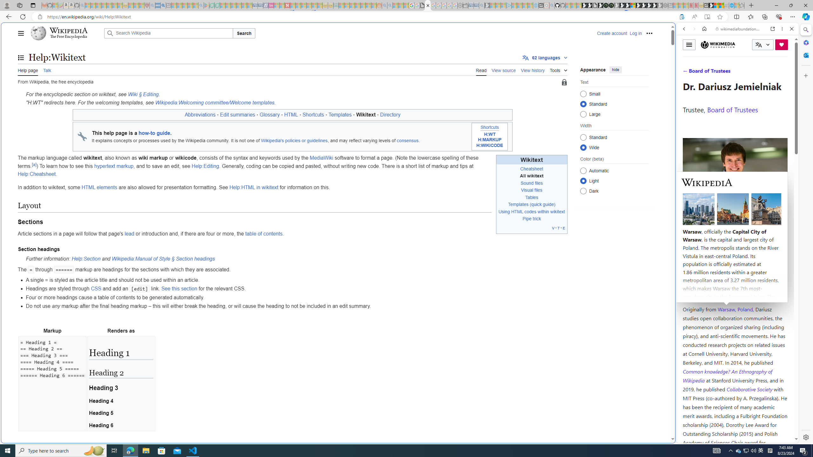  What do you see at coordinates (532, 204) in the screenshot?
I see `Templates (quick guide)` at bounding box center [532, 204].